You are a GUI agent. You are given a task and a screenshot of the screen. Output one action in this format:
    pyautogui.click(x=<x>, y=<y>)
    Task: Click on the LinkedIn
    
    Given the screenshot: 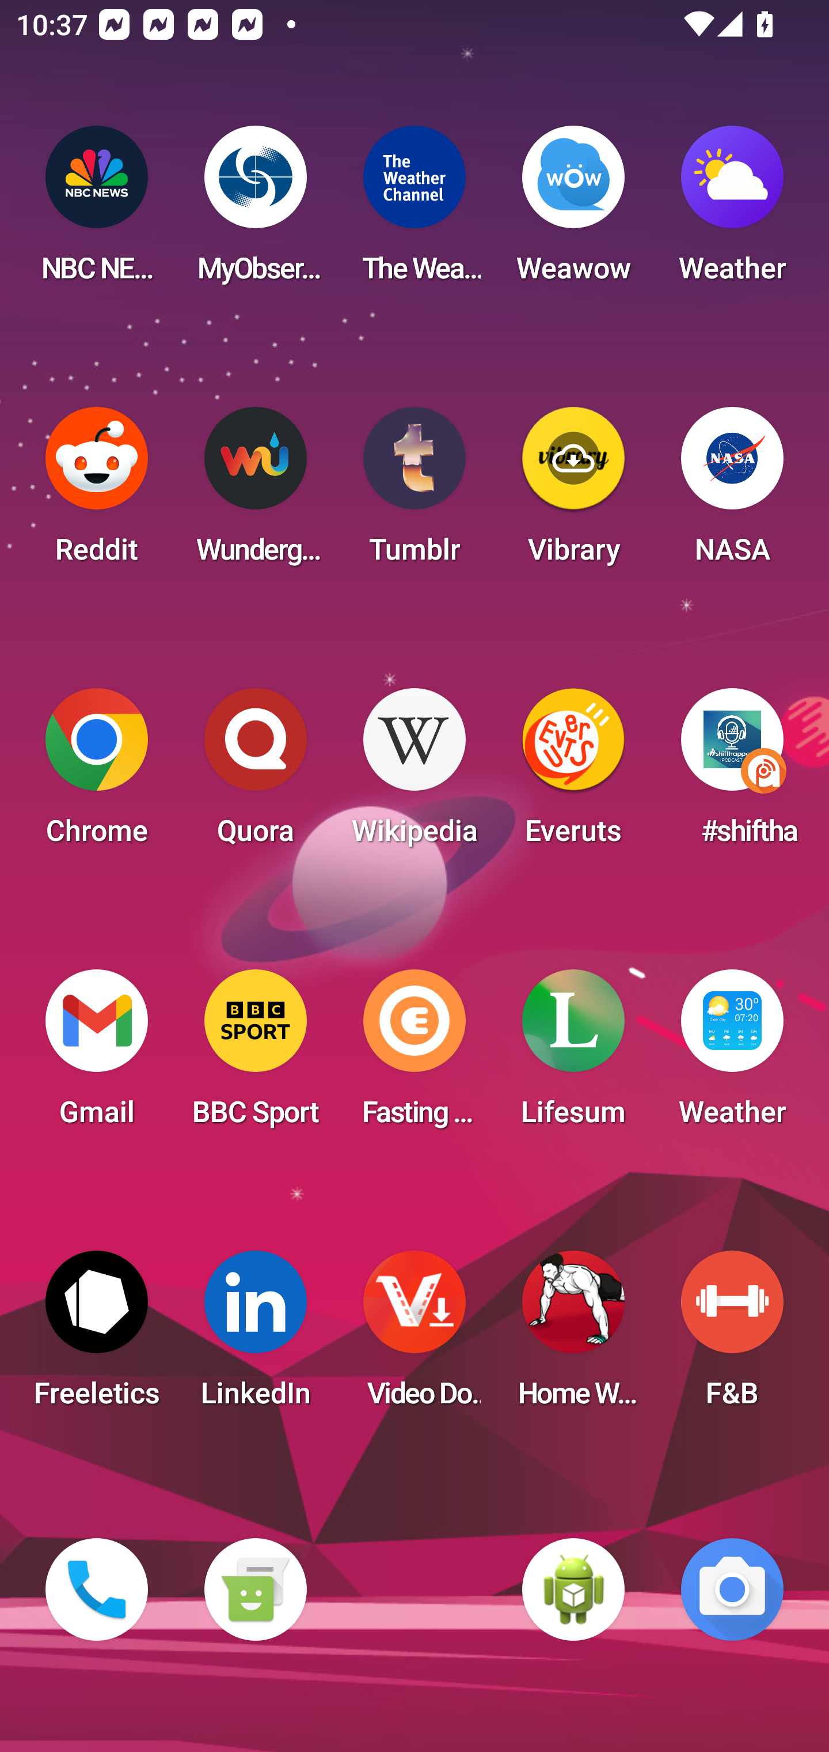 What is the action you would take?
    pyautogui.click(x=255, y=1336)
    